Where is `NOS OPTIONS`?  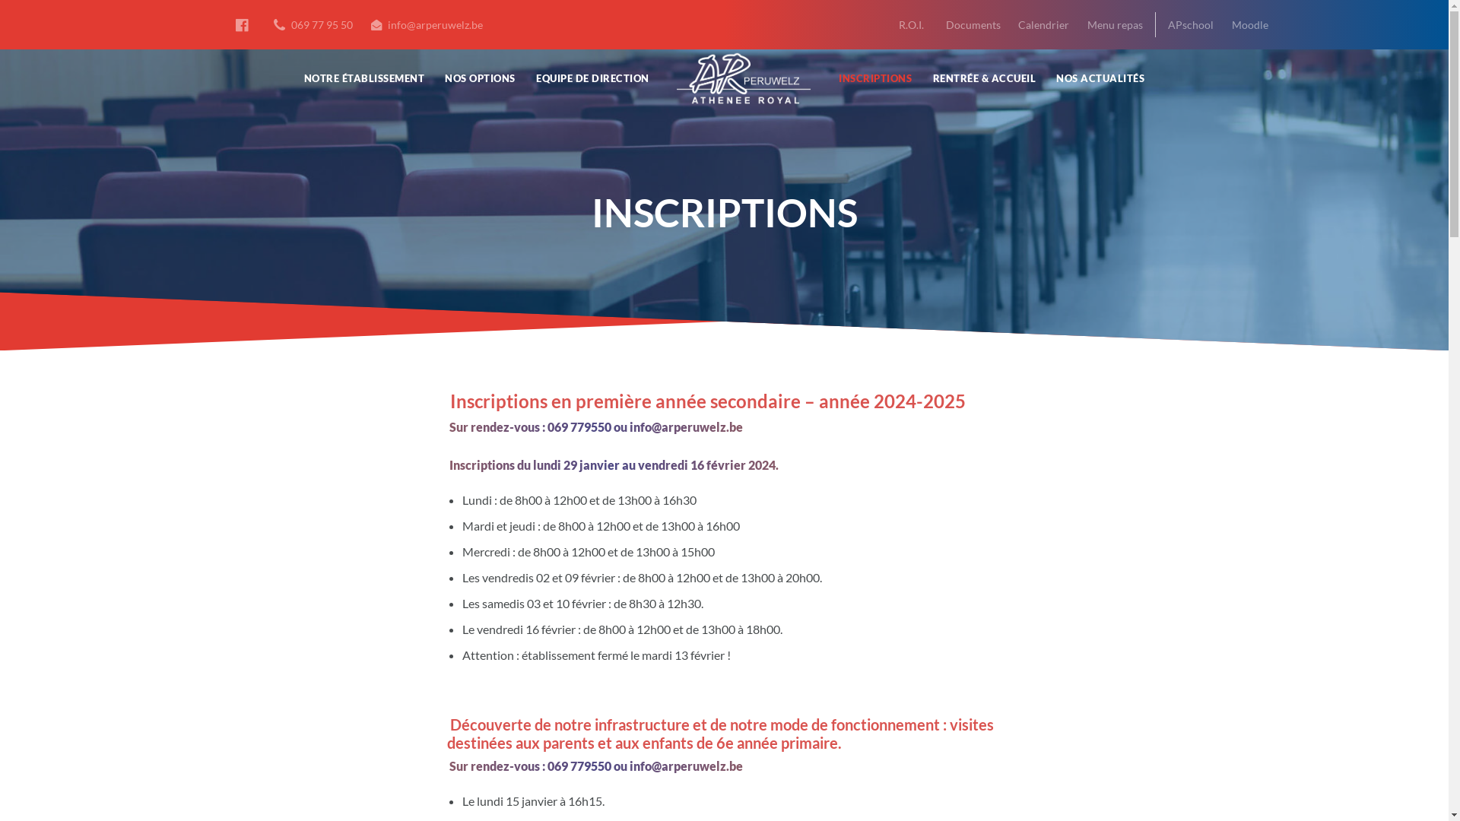
NOS OPTIONS is located at coordinates (481, 79).